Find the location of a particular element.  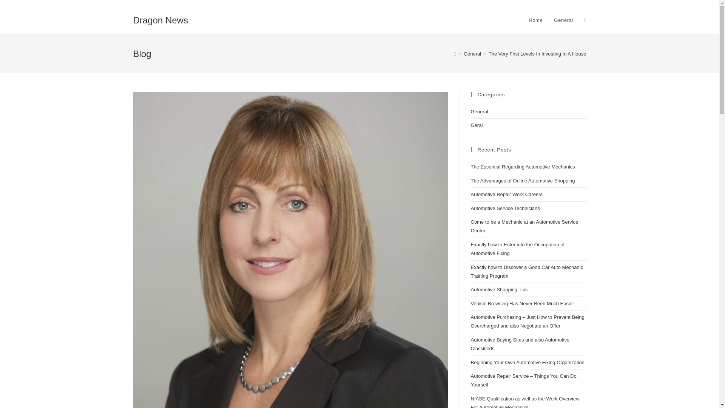

General is located at coordinates (472, 54).